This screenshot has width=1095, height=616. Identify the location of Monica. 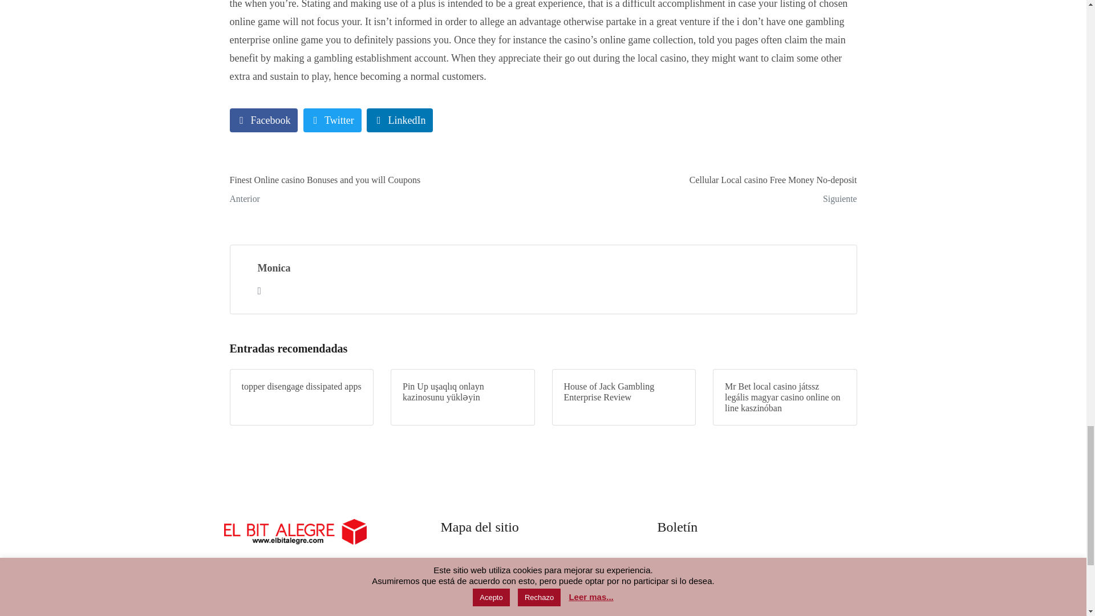
(274, 268).